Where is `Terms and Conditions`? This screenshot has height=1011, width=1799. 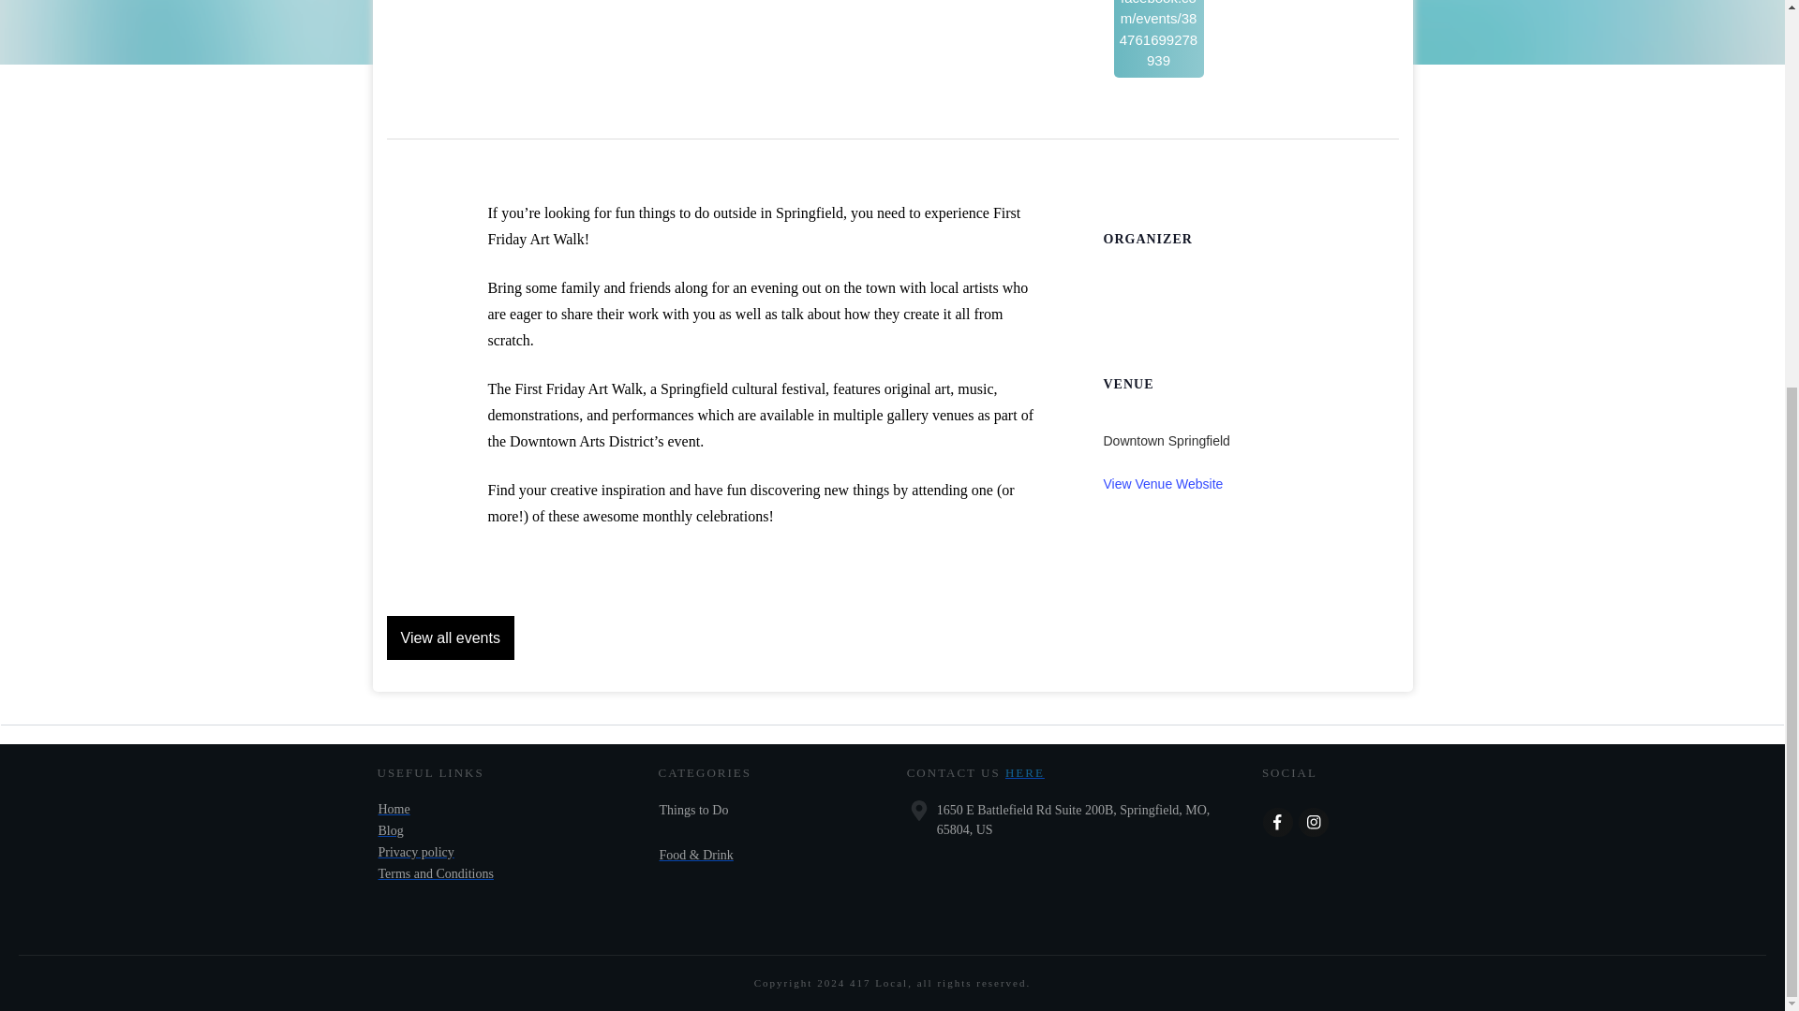 Terms and Conditions is located at coordinates (435, 872).